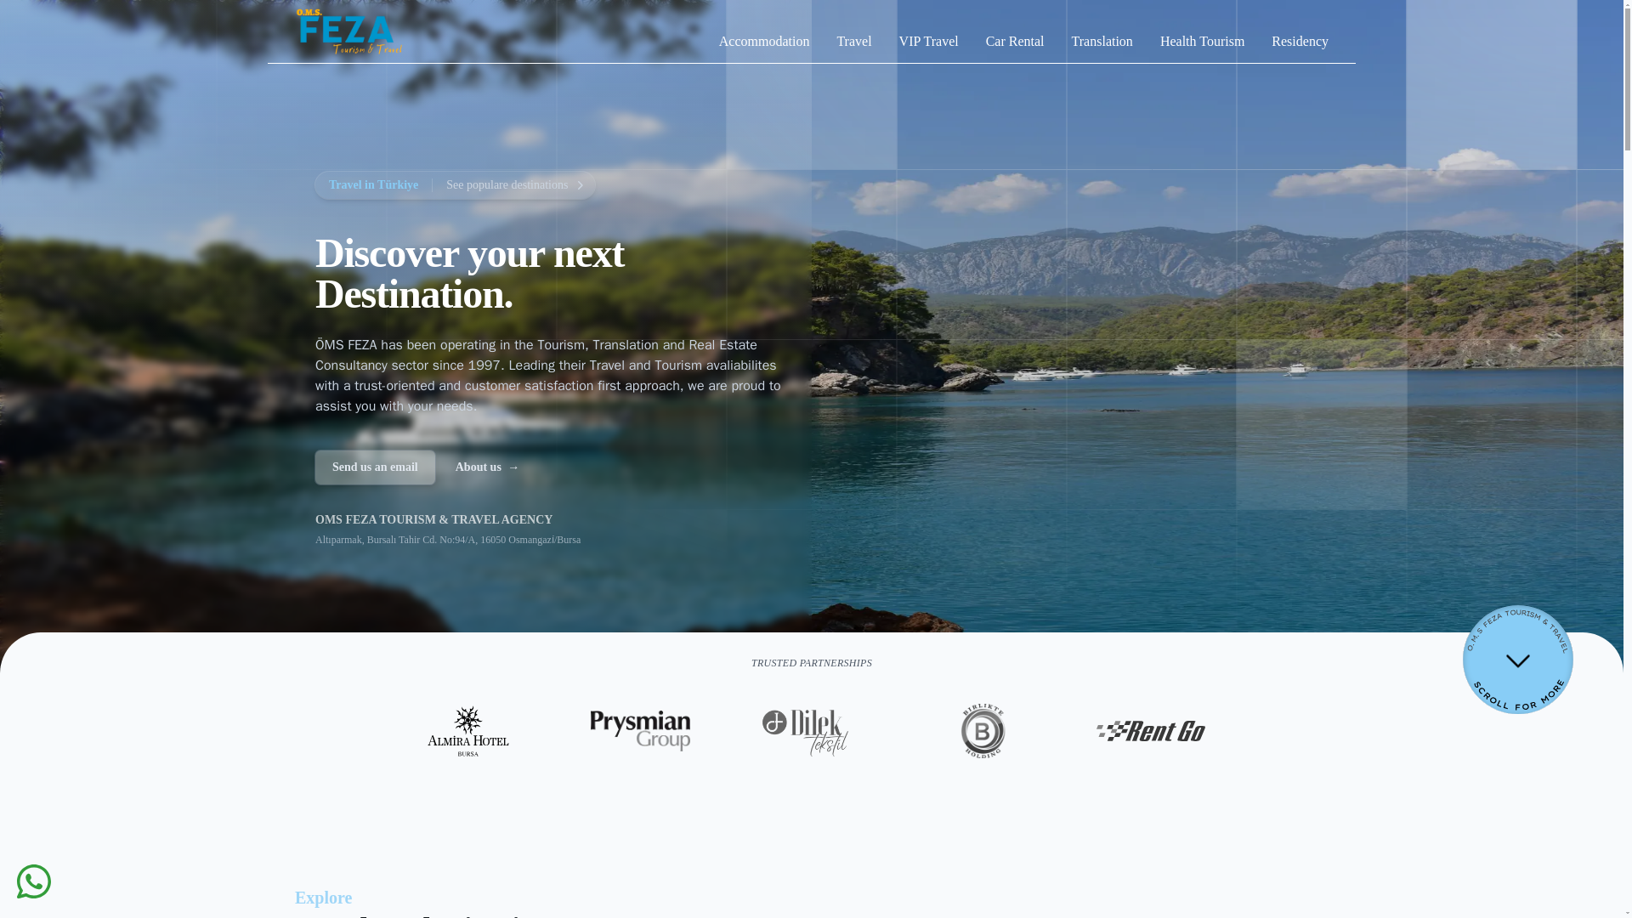  Describe the element at coordinates (928, 41) in the screenshot. I see `VIP Travel` at that location.